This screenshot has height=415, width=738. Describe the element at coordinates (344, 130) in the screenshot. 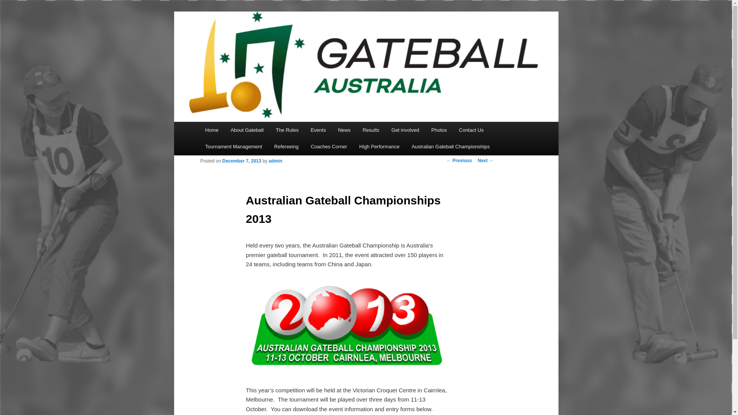

I see `News` at that location.